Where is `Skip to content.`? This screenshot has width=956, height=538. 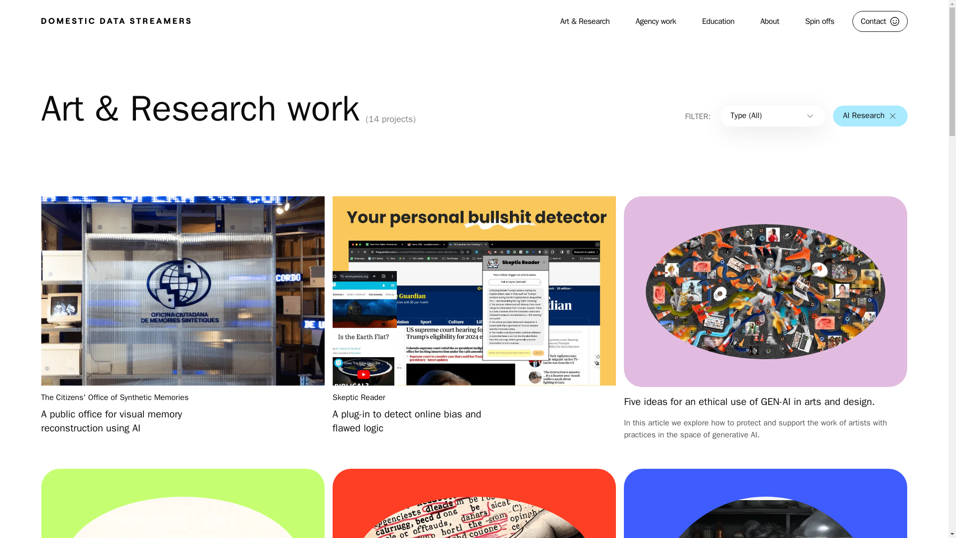 Skip to content. is located at coordinates (47, 20).